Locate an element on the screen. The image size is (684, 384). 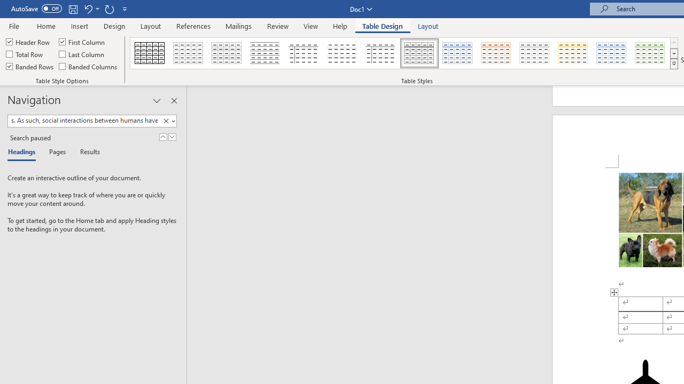
Header Row is located at coordinates (28, 42).